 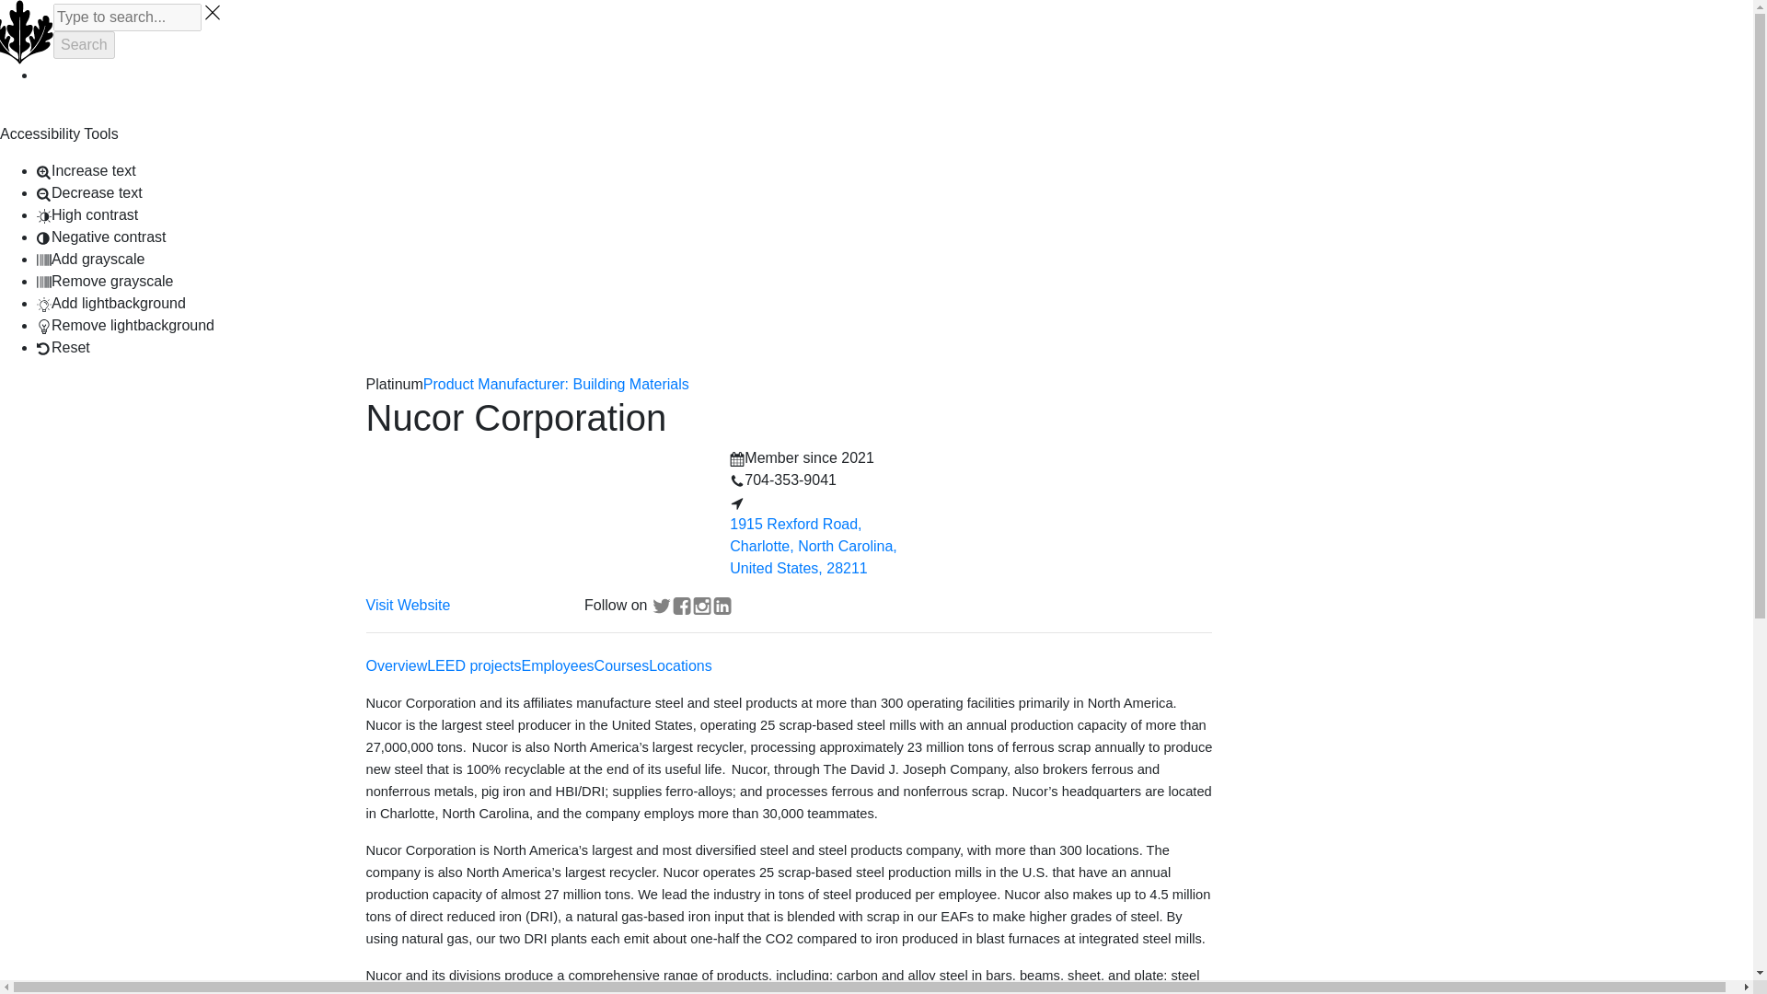 What do you see at coordinates (396, 665) in the screenshot?
I see `Overview` at bounding box center [396, 665].